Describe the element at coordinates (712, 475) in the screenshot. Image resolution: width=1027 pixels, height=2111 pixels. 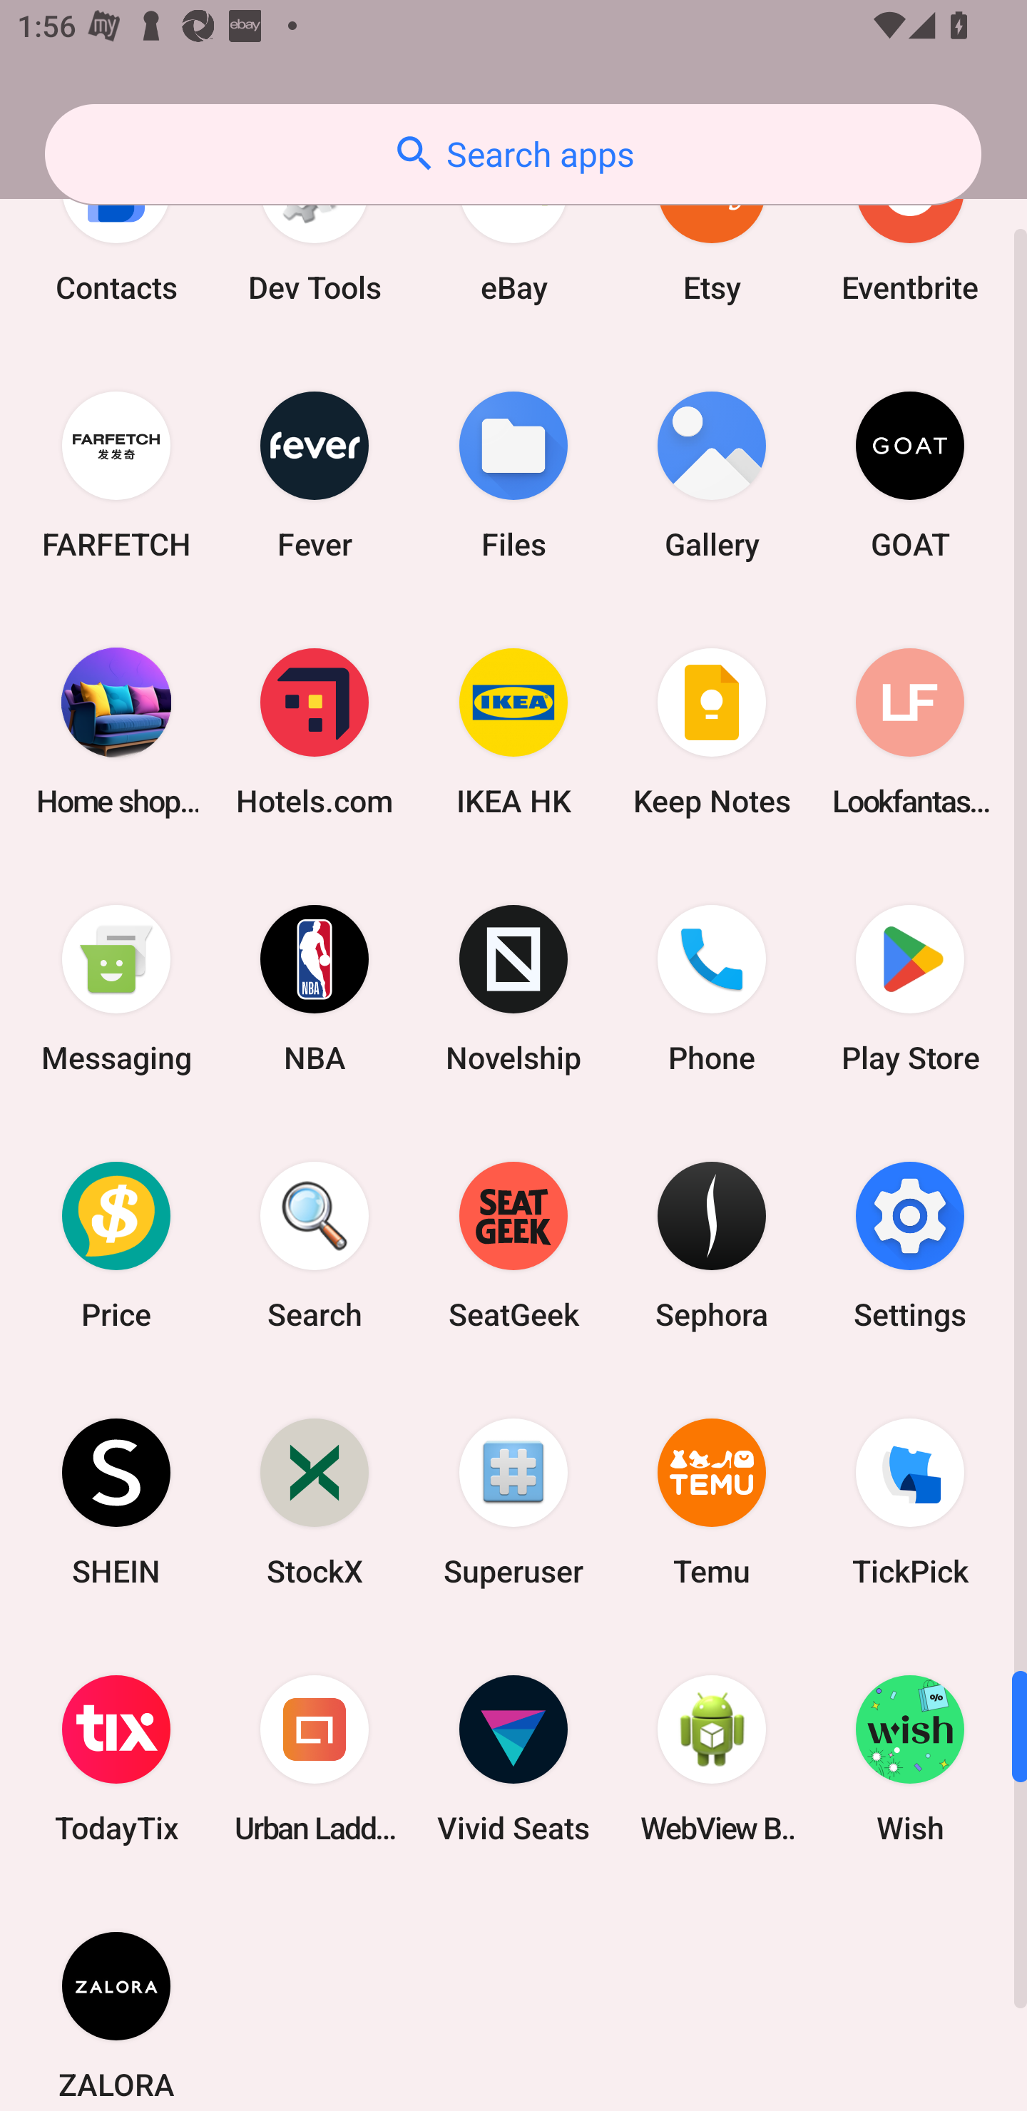
I see `Gallery` at that location.